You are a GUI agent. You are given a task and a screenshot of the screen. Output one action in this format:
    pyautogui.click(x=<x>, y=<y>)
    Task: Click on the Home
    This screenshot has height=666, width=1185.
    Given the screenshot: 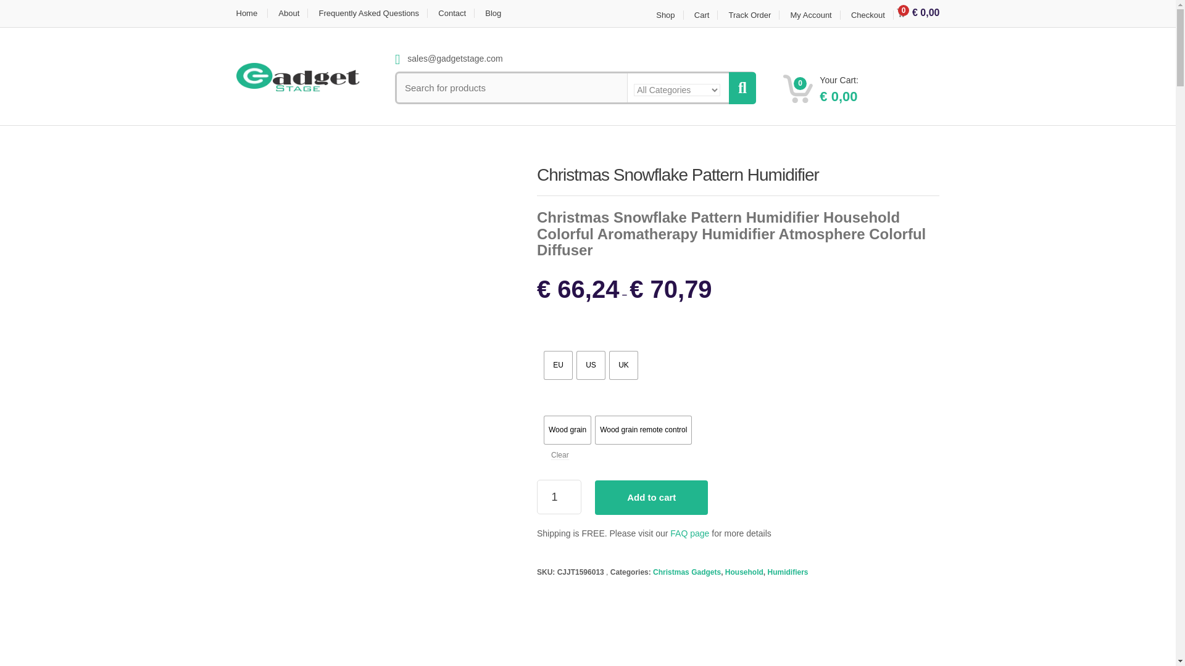 What is the action you would take?
    pyautogui.click(x=252, y=14)
    